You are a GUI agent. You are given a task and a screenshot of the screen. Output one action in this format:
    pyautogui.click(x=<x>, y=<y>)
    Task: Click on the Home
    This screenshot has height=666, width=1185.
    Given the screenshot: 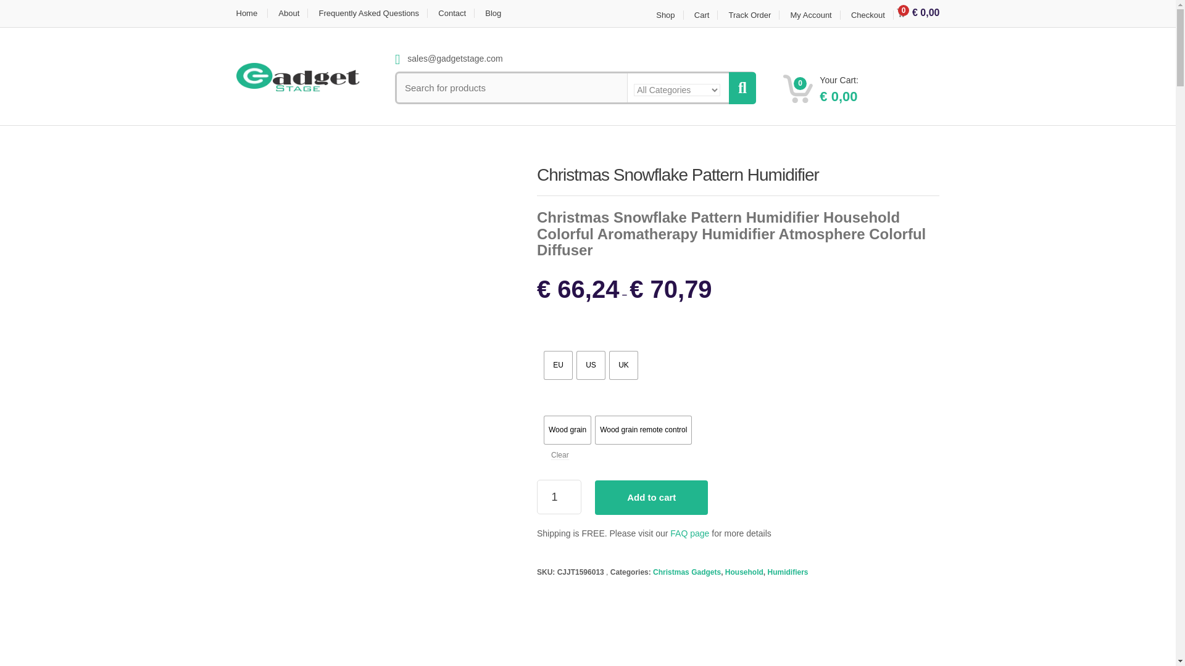 What is the action you would take?
    pyautogui.click(x=252, y=14)
    